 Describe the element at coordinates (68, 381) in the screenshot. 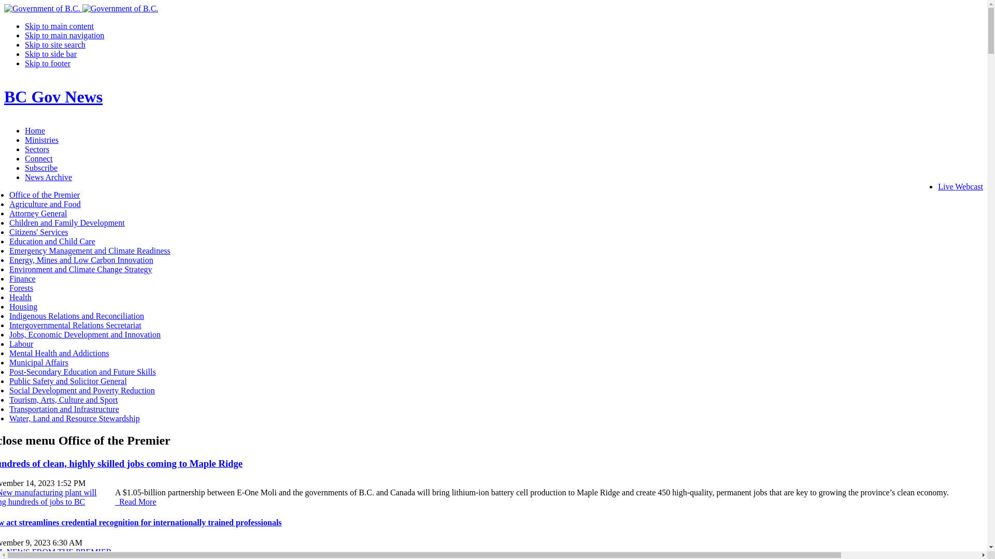

I see `Public Safety and Solicitor General` at that location.